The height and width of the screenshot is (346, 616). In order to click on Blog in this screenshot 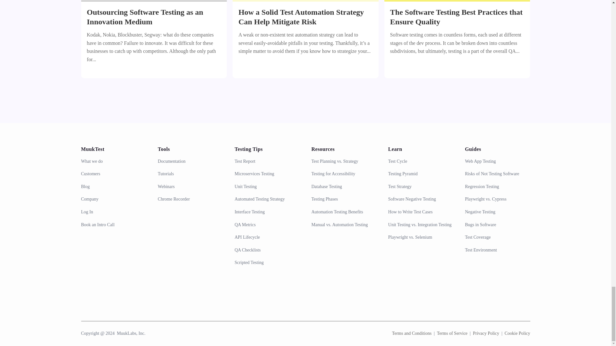, I will do `click(113, 186)`.